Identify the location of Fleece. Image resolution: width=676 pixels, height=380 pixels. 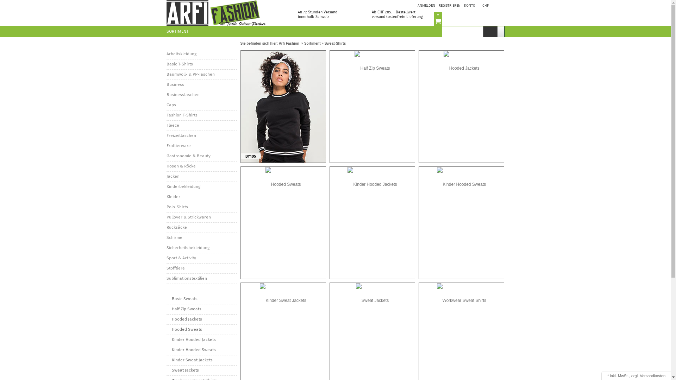
(201, 125).